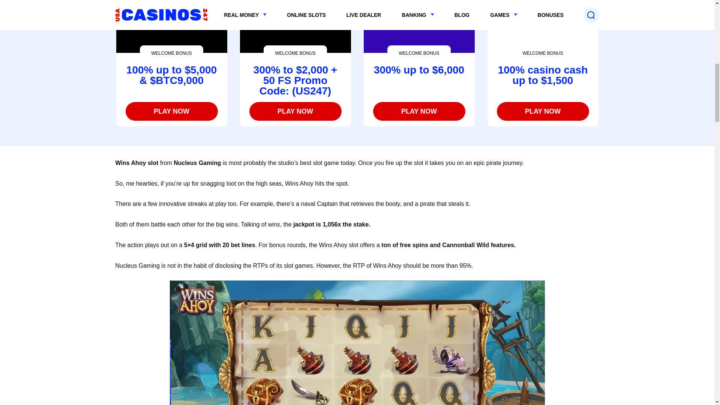  I want to click on BUSR, so click(543, 111).